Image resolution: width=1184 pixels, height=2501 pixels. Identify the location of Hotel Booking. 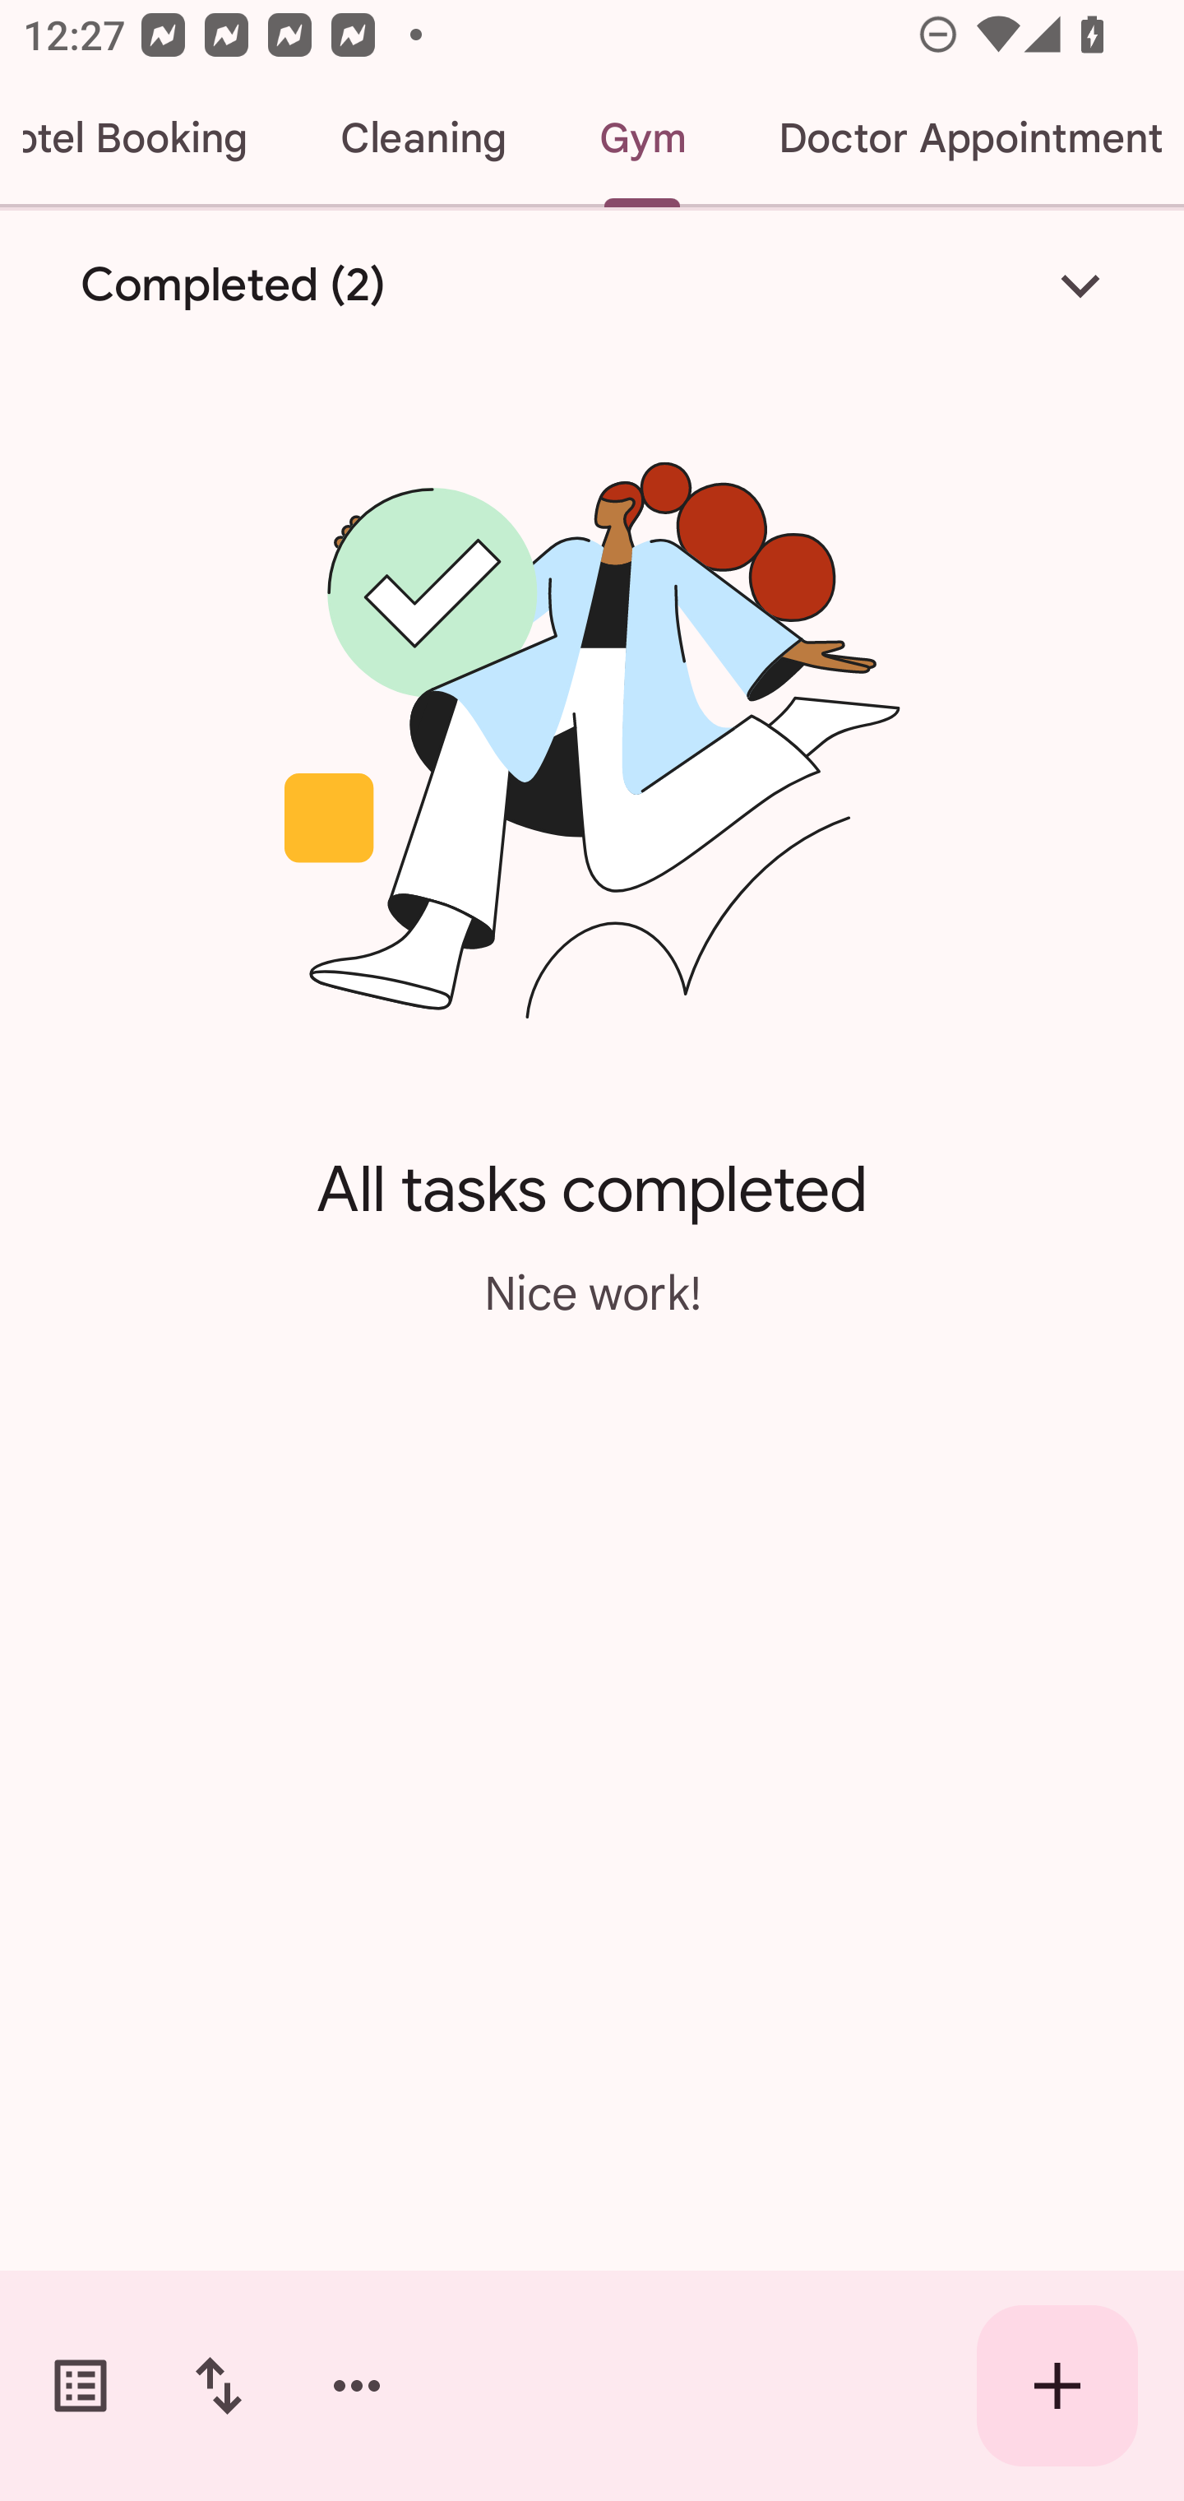
(146, 138).